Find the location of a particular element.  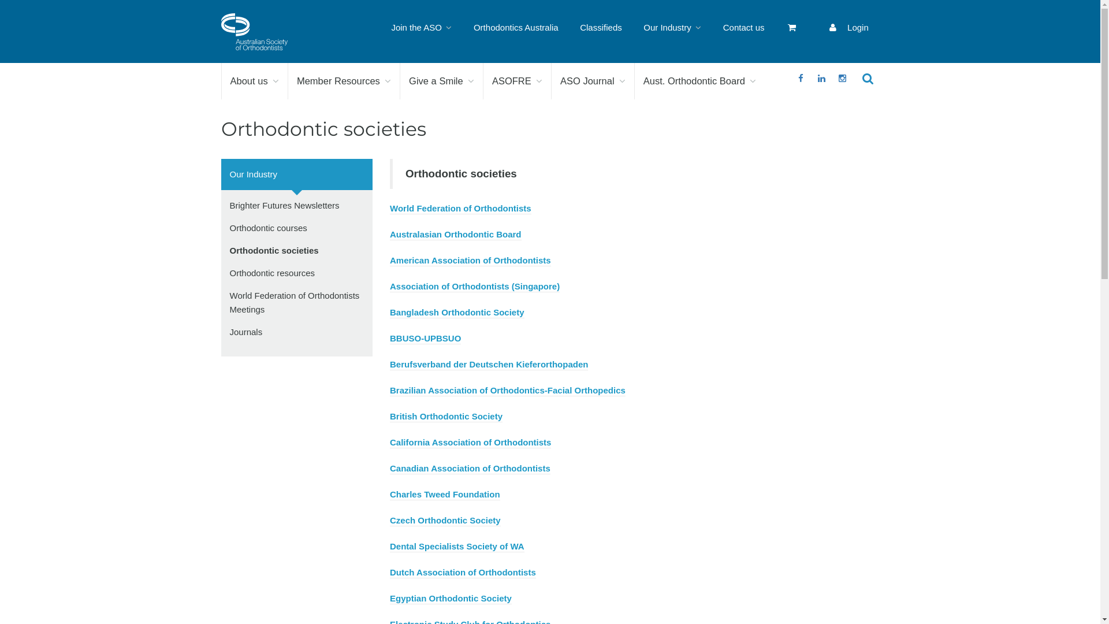

Bangladesh Orthodontic Society is located at coordinates (457, 313).